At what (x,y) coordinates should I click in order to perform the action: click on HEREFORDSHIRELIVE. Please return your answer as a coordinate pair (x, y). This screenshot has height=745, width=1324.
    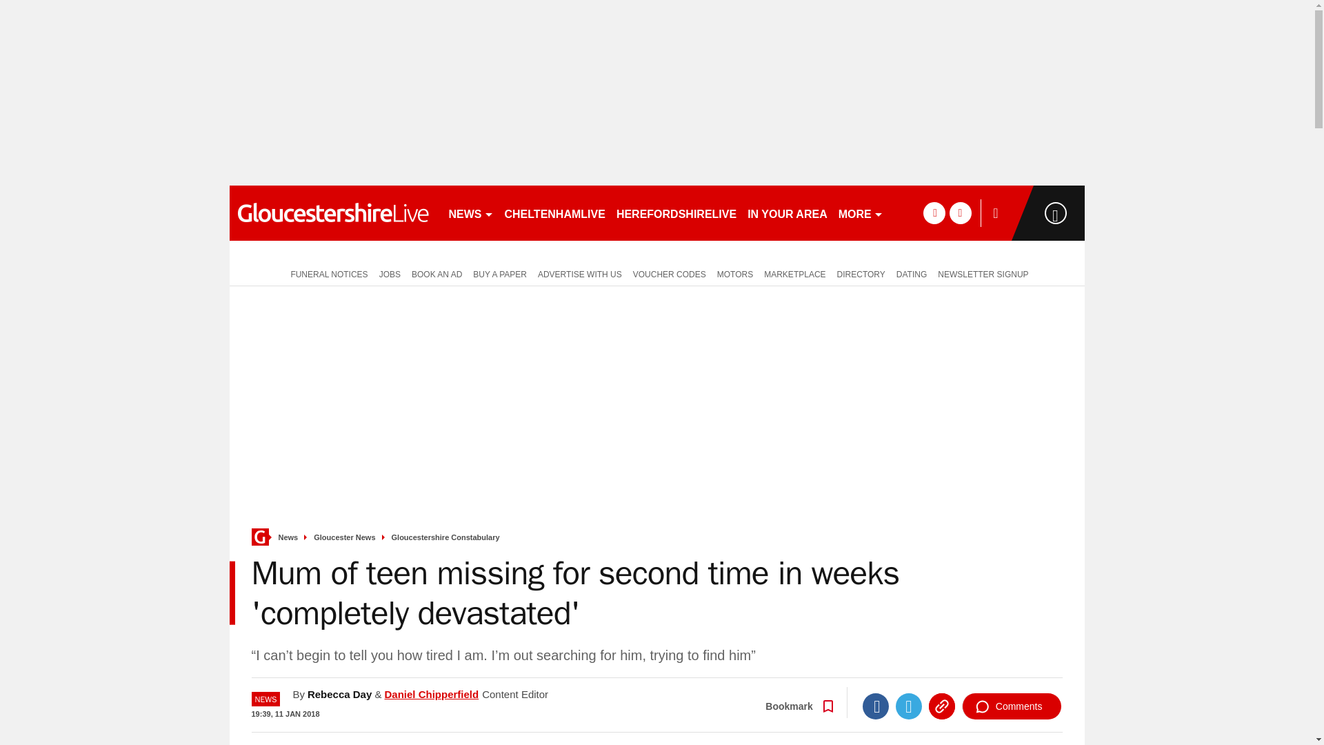
    Looking at the image, I should click on (676, 212).